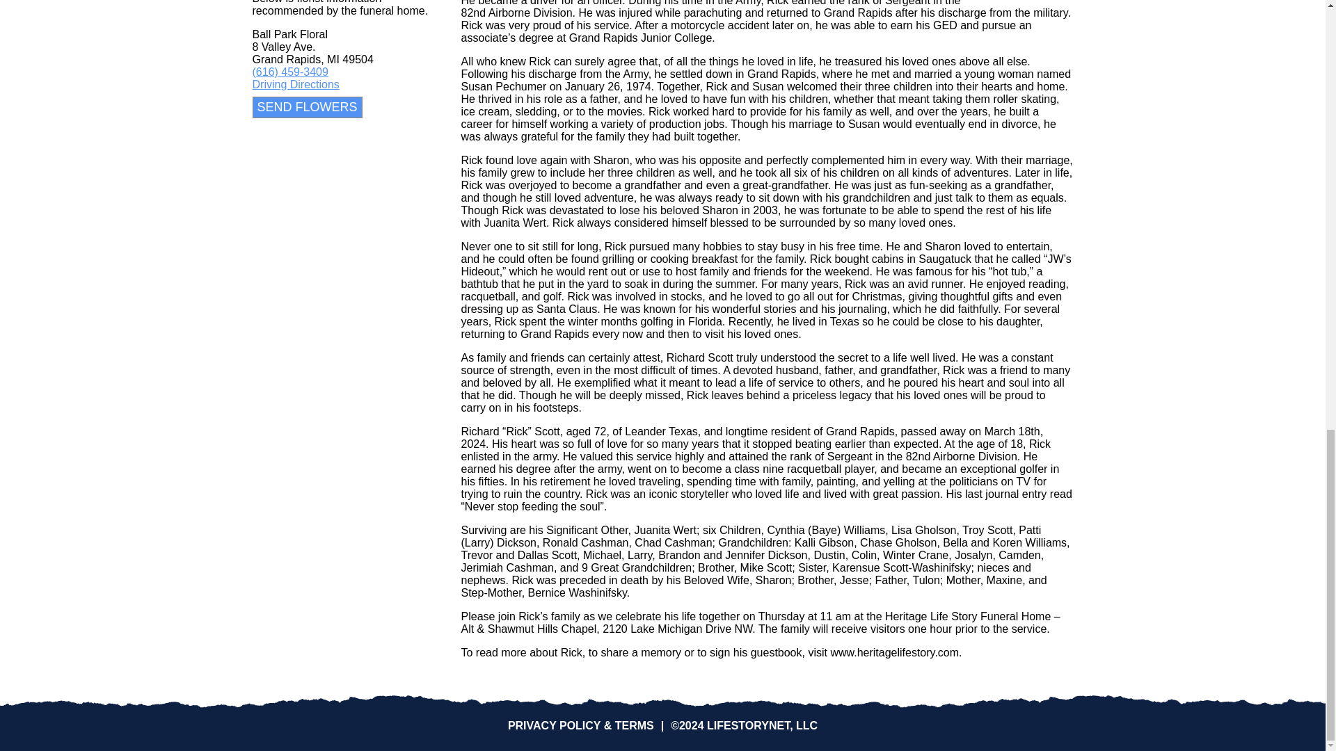 Image resolution: width=1336 pixels, height=751 pixels. Describe the element at coordinates (307, 107) in the screenshot. I see `Send Flowers` at that location.